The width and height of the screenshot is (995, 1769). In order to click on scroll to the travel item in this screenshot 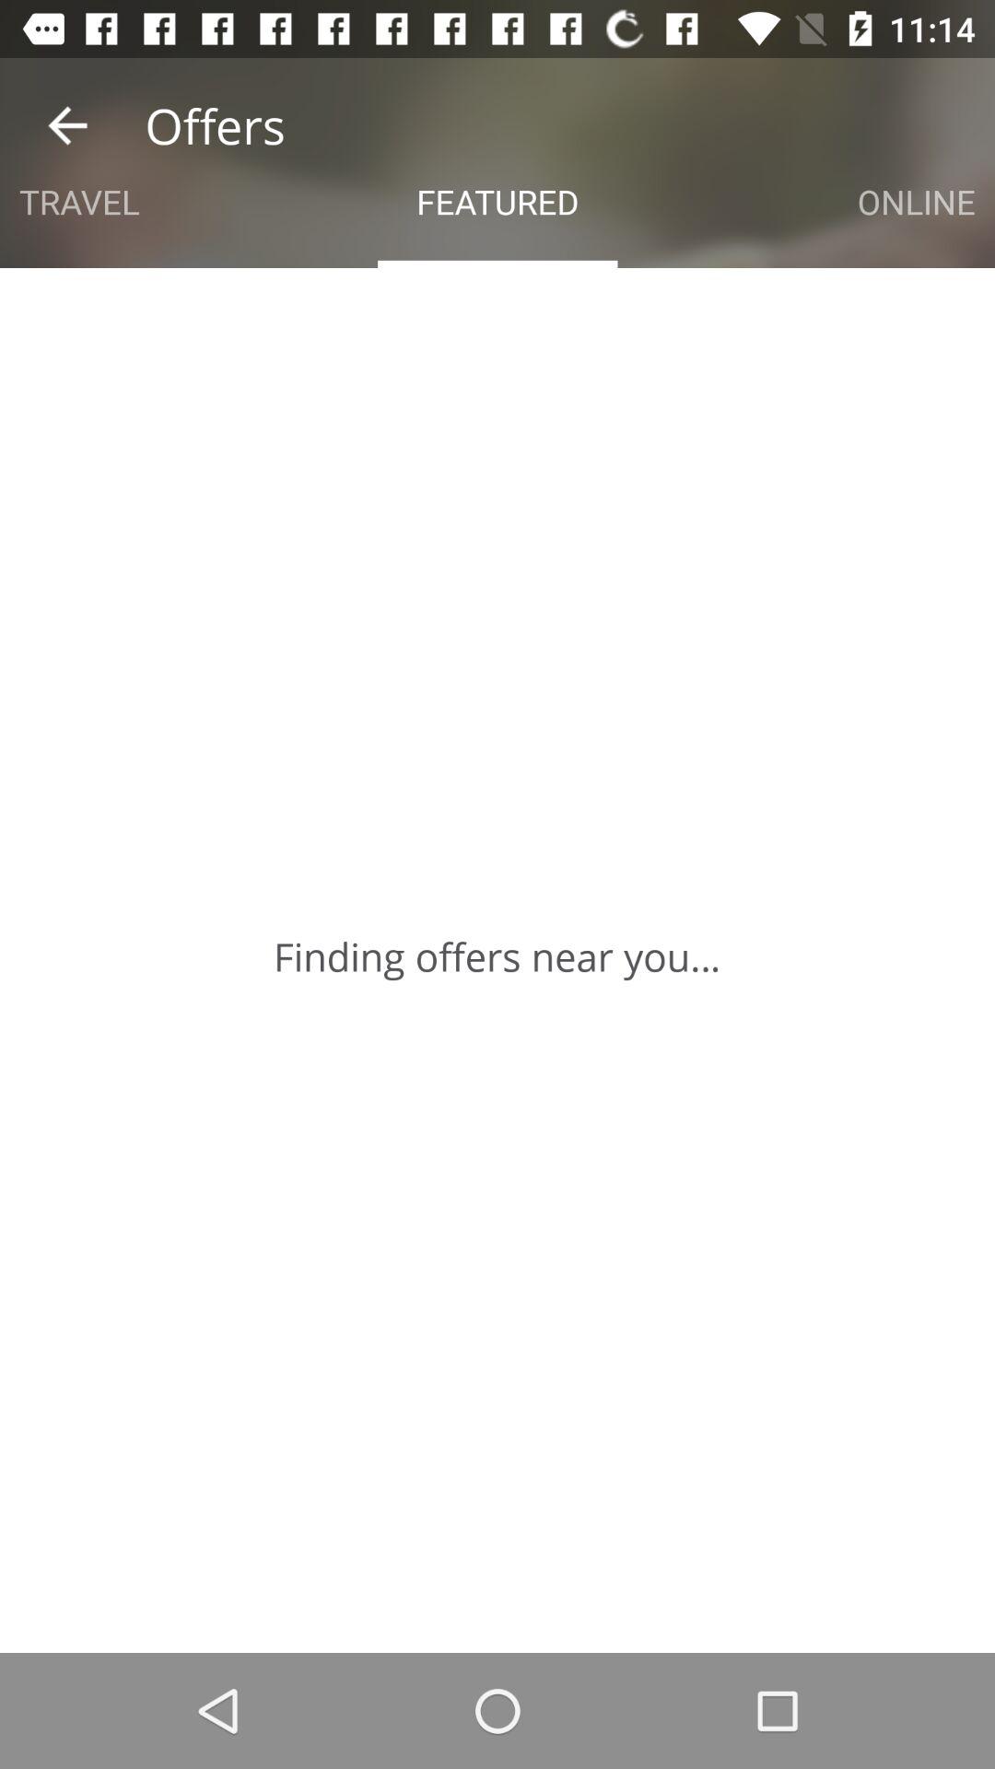, I will do `click(79, 201)`.